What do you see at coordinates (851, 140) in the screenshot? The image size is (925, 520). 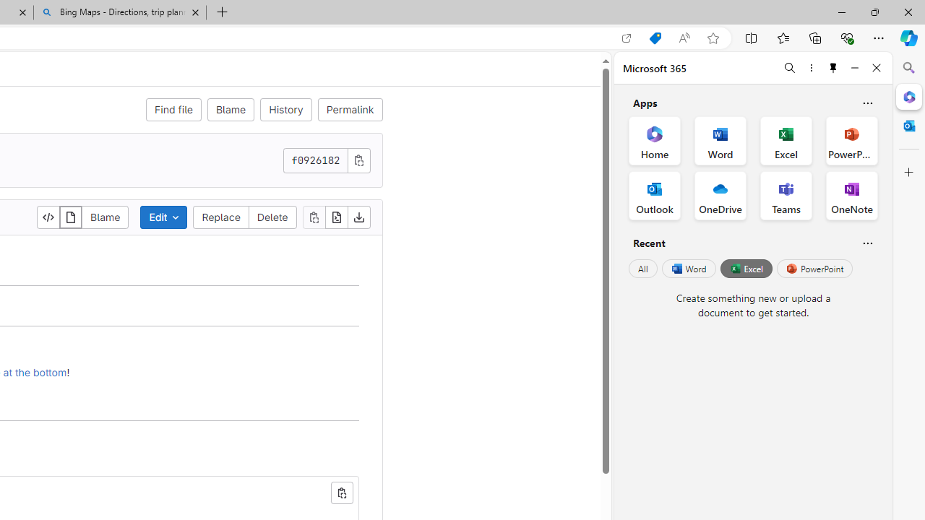 I see `PowerPoint Office App` at bounding box center [851, 140].